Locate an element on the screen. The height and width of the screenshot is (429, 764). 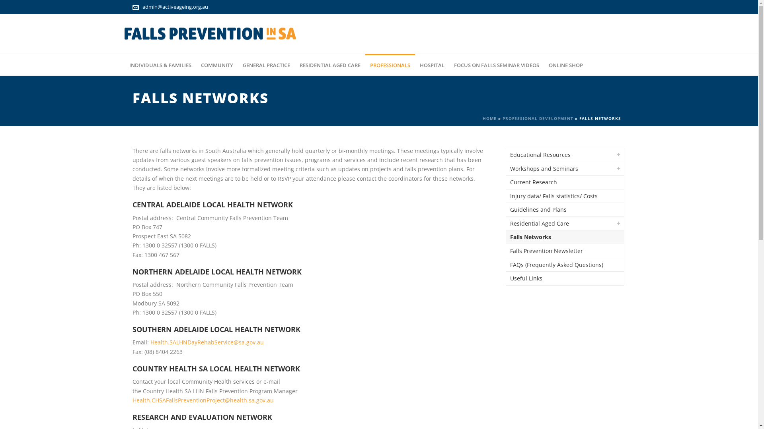
Health.CHSAFallsPreventionProject@health.sa.gov.au is located at coordinates (203, 400).